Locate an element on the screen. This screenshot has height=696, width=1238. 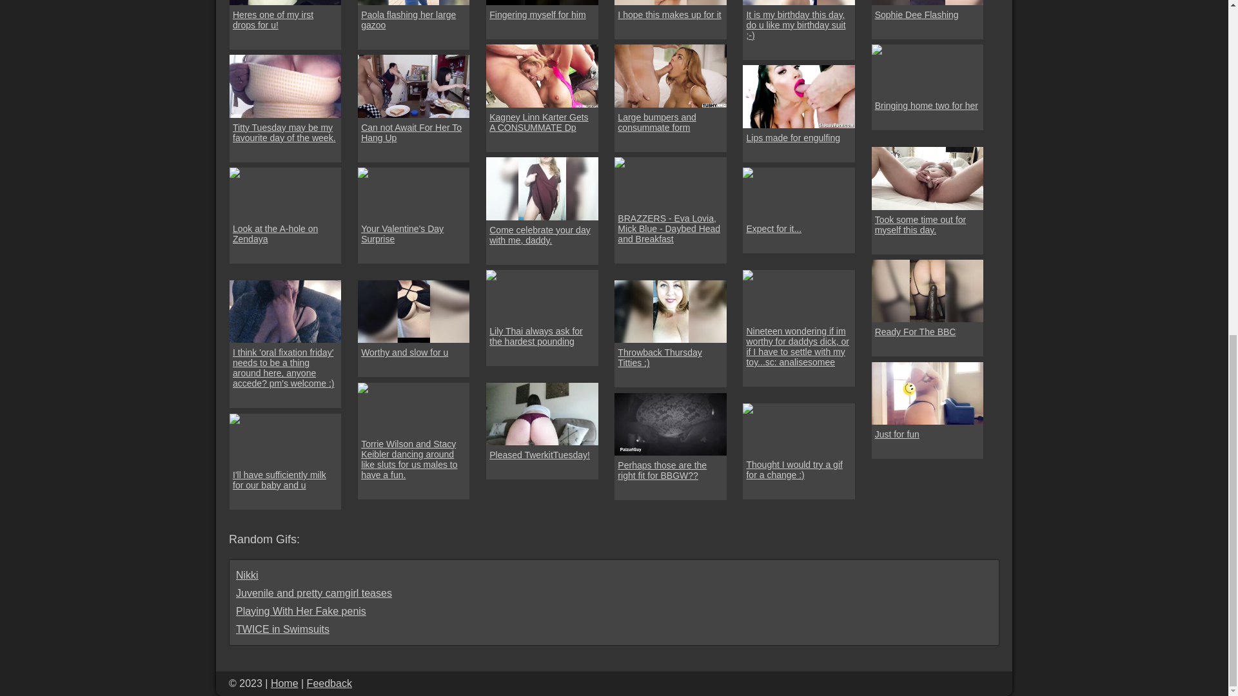
Paola flashing her large gazoo is located at coordinates (413, 2).